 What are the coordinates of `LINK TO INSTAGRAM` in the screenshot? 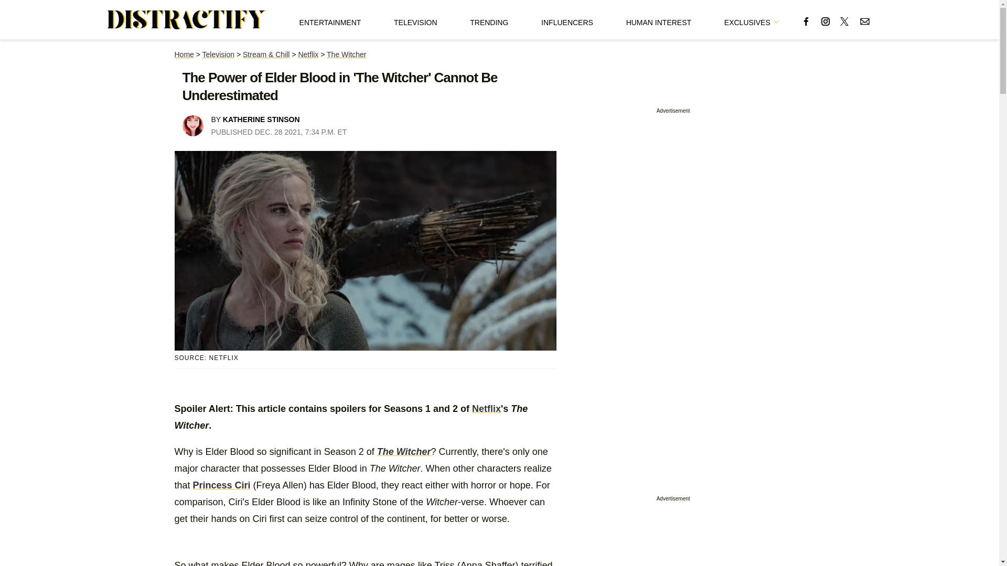 It's located at (826, 21).